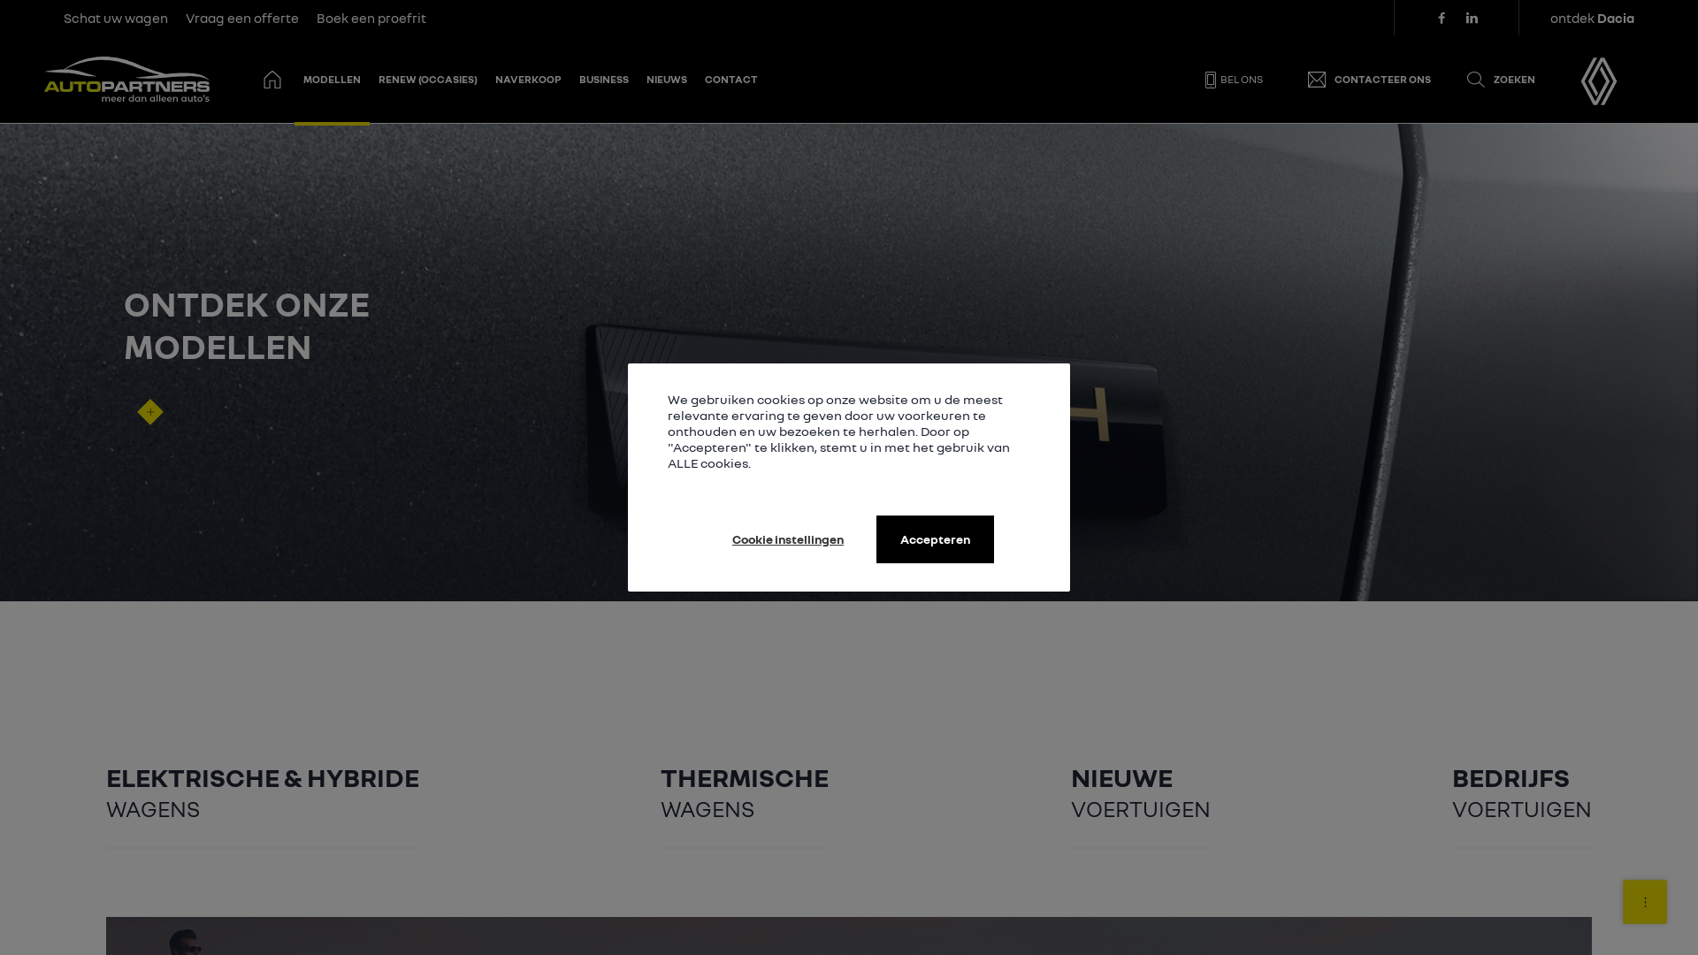 Image resolution: width=1698 pixels, height=955 pixels. I want to click on Boek een proefrit, so click(371, 18).